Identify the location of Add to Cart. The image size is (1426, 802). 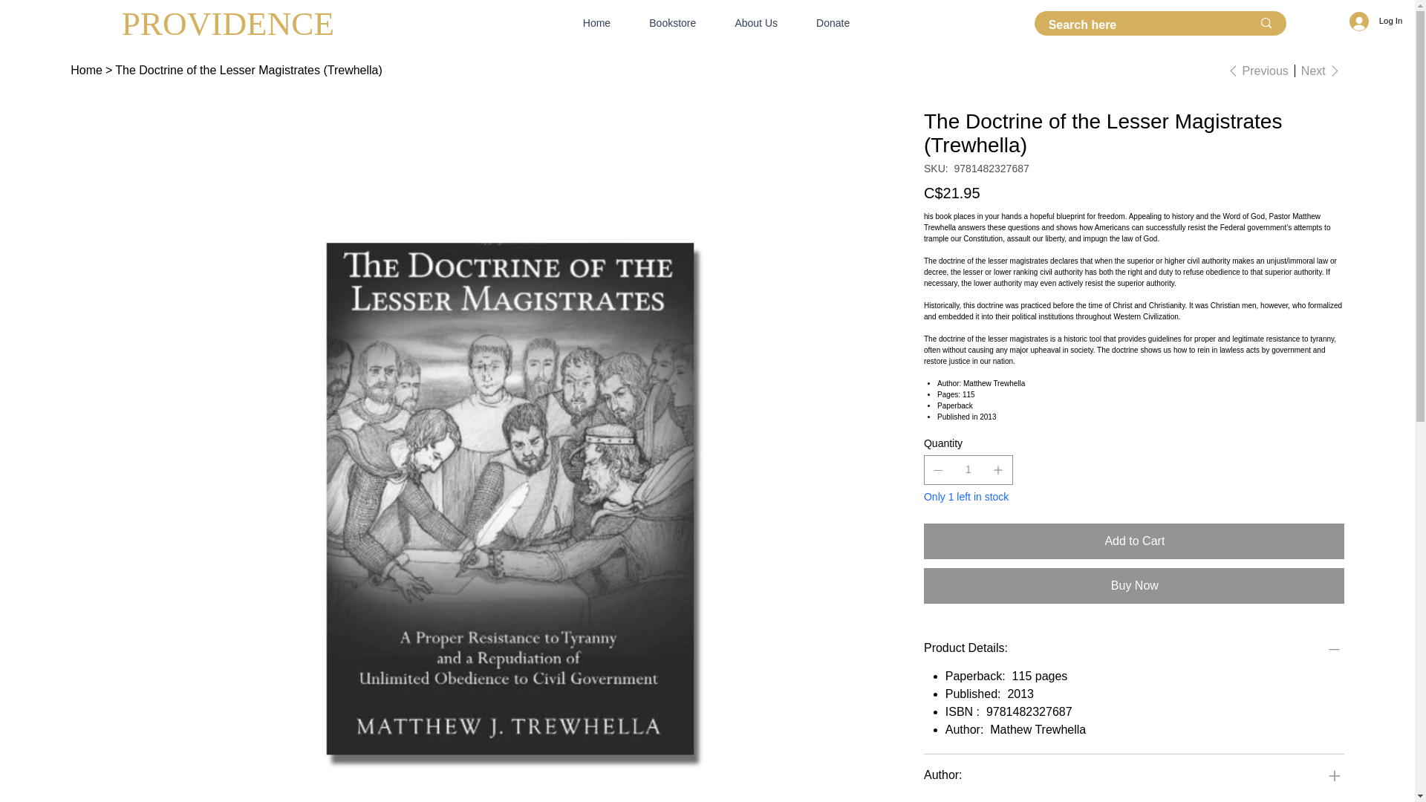
(1134, 541).